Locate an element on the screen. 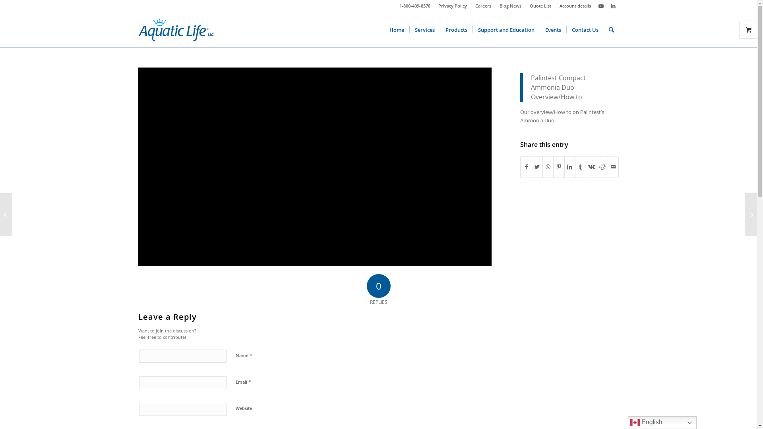 The width and height of the screenshot is (763, 429). Services is located at coordinates (424, 30).